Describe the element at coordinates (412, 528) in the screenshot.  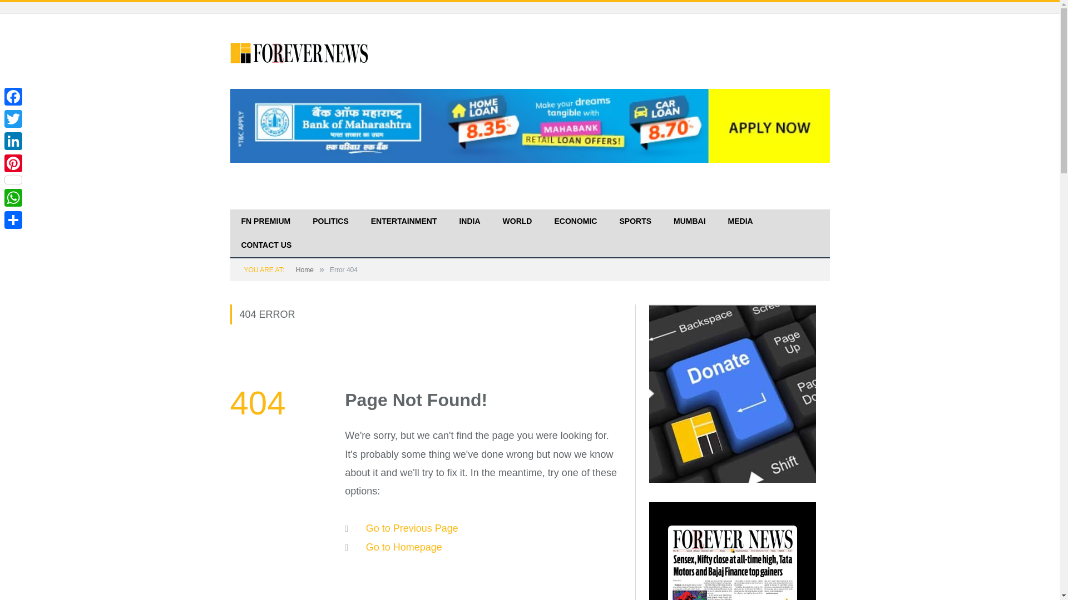
I see `Go to Previous Page` at that location.